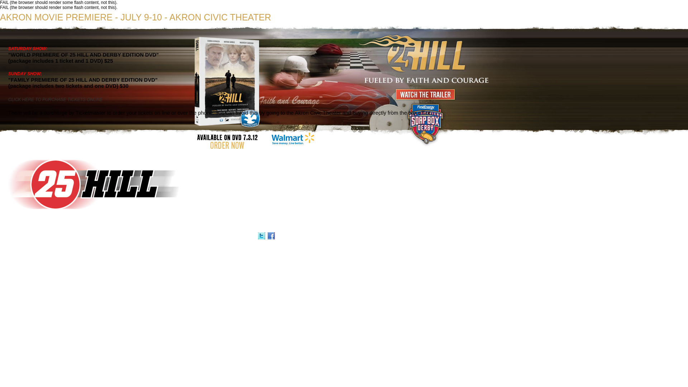 This screenshot has width=688, height=387. Describe the element at coordinates (125, 236) in the screenshot. I see `PHOTOS & VIDEOS` at that location.